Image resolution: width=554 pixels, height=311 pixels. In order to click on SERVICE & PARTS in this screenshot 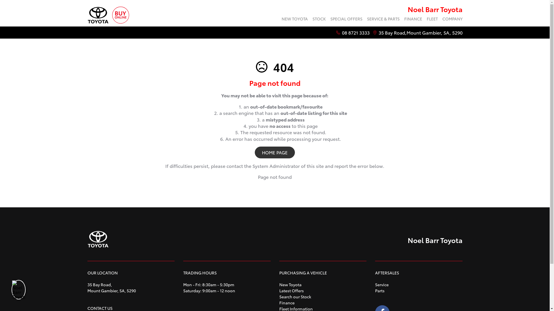, I will do `click(383, 20)`.